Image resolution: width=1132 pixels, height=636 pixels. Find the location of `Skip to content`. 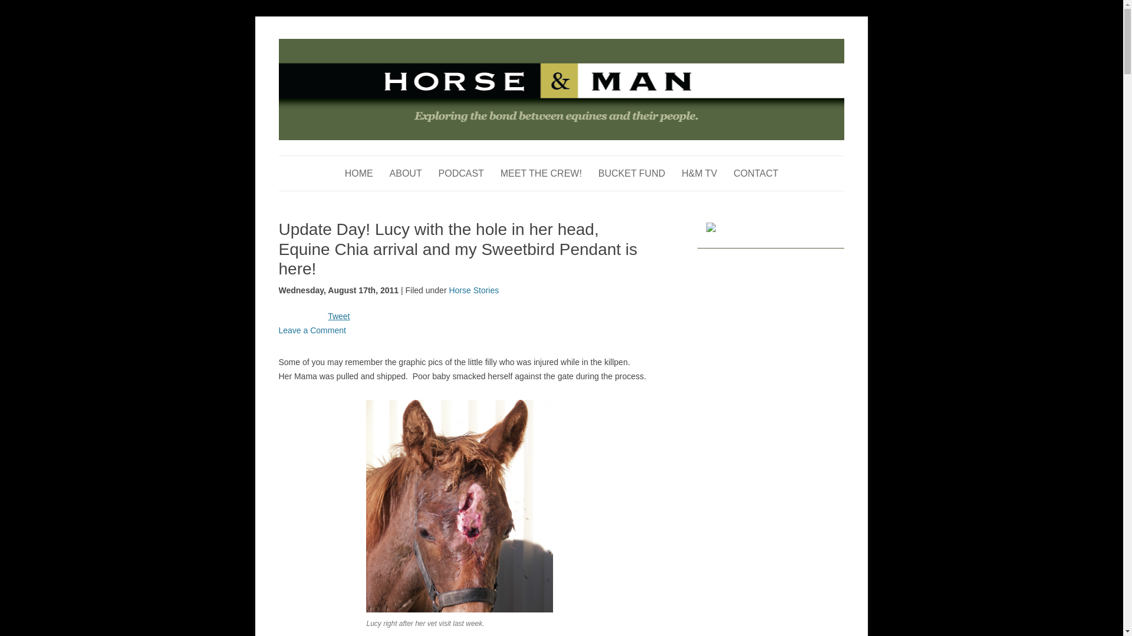

Skip to content is located at coordinates (588, 159).